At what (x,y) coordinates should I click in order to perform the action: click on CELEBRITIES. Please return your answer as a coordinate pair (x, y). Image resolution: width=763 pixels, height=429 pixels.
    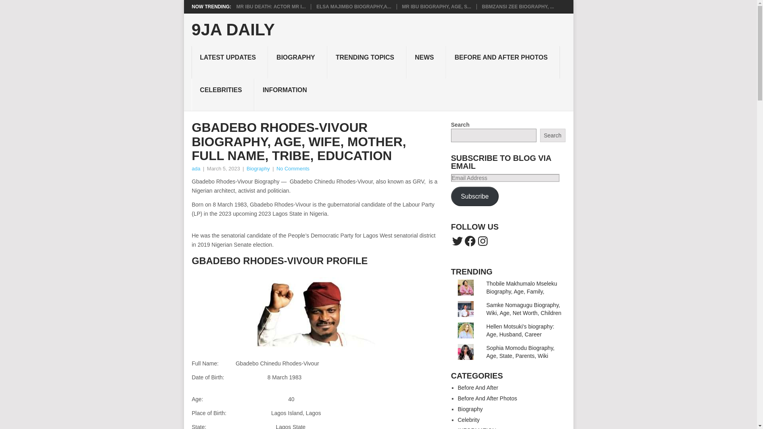
    Looking at the image, I should click on (223, 95).